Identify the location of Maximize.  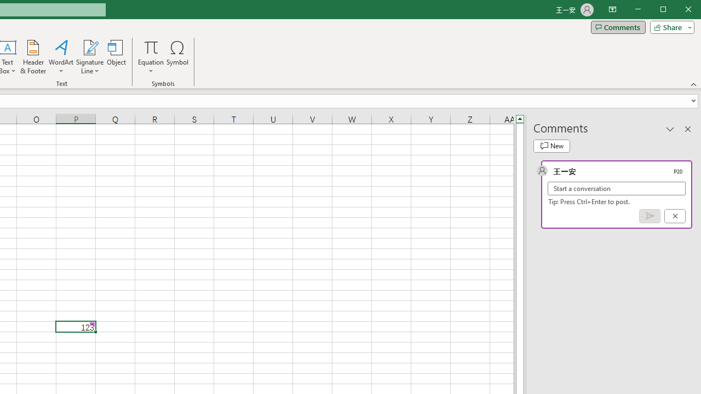
(679, 10).